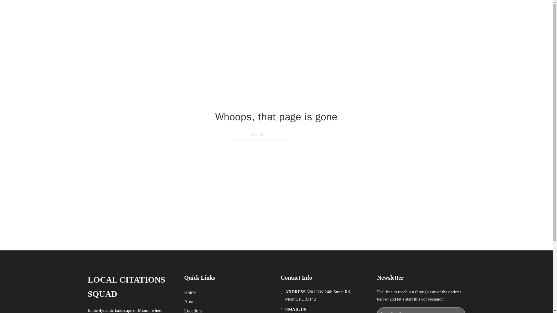 This screenshot has width=557, height=313. Describe the element at coordinates (190, 301) in the screenshot. I see `About` at that location.